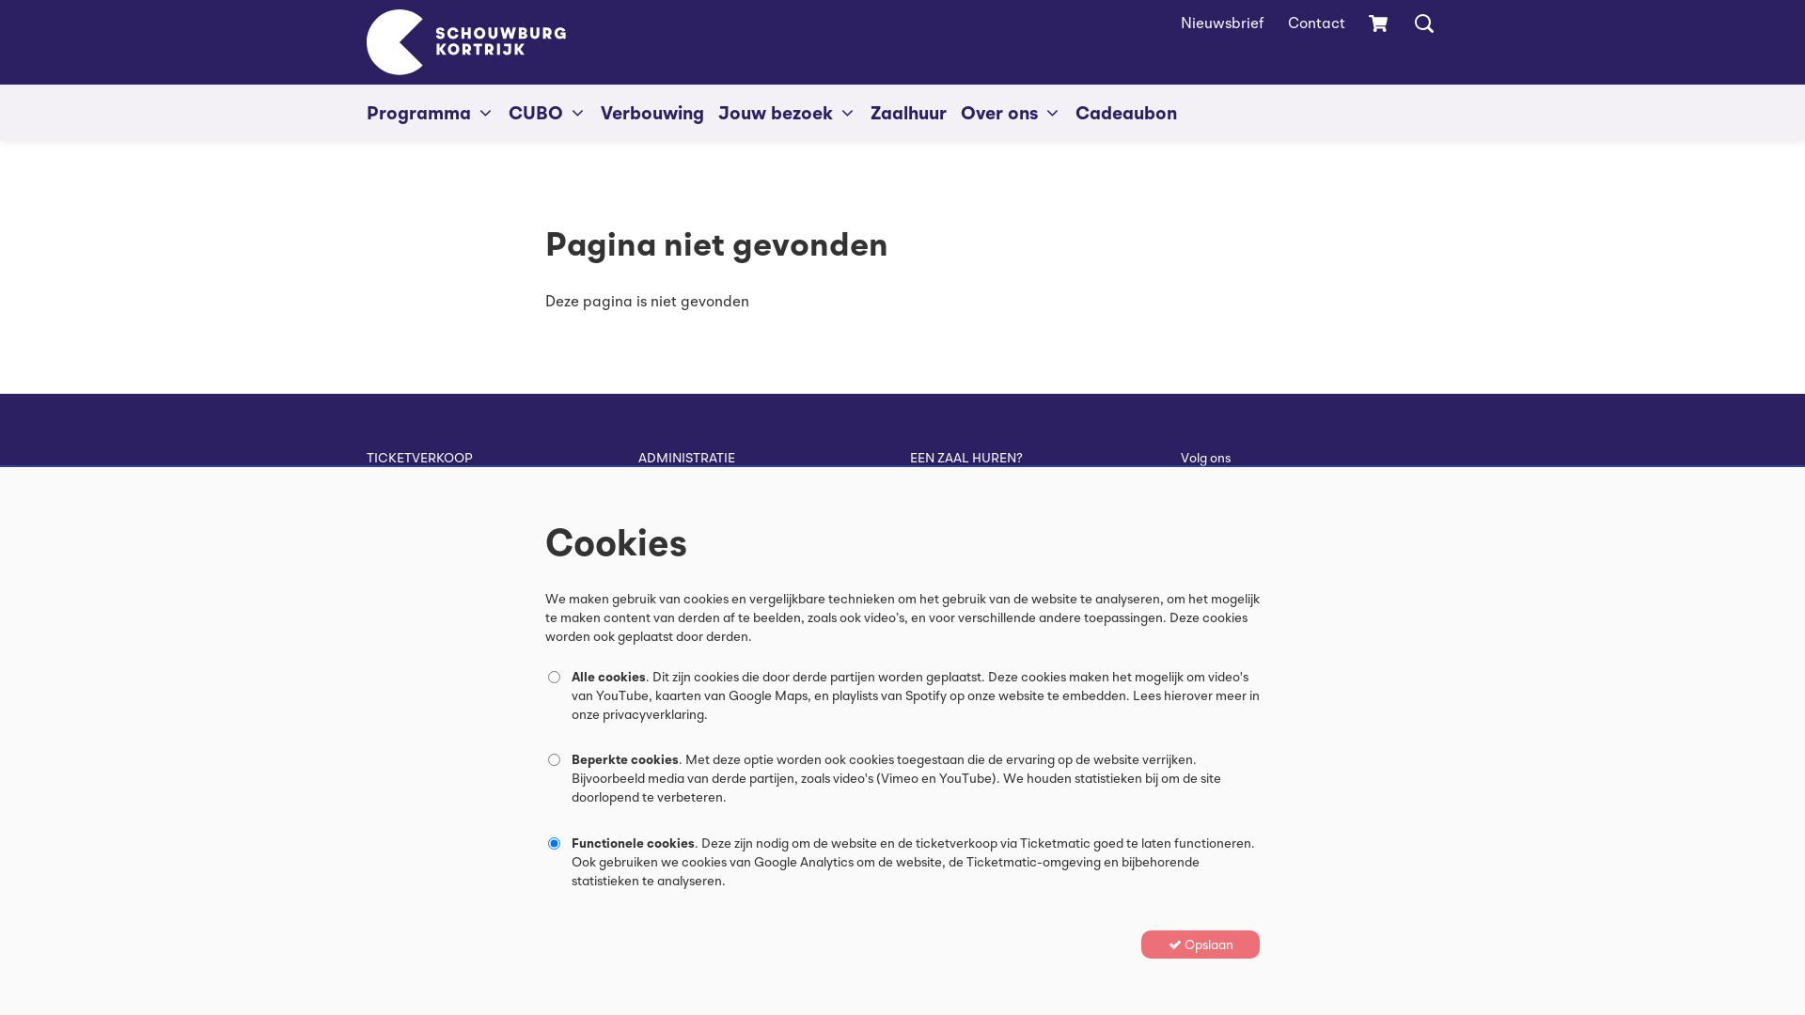 The height and width of the screenshot is (1015, 1805). What do you see at coordinates (1126, 113) in the screenshot?
I see `Cadeaubon` at bounding box center [1126, 113].